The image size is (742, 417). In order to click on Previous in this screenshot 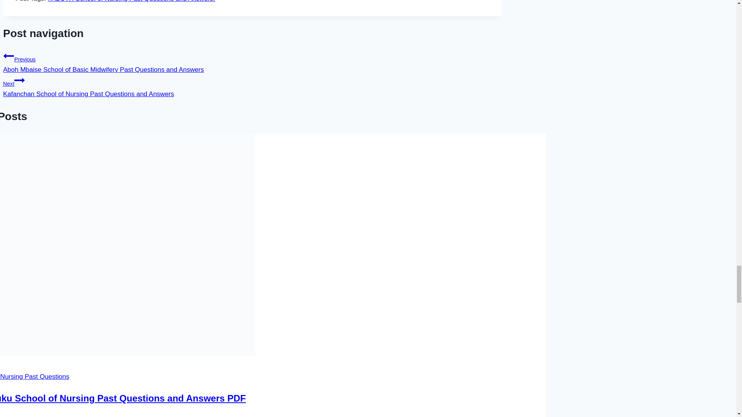, I will do `click(9, 56)`.